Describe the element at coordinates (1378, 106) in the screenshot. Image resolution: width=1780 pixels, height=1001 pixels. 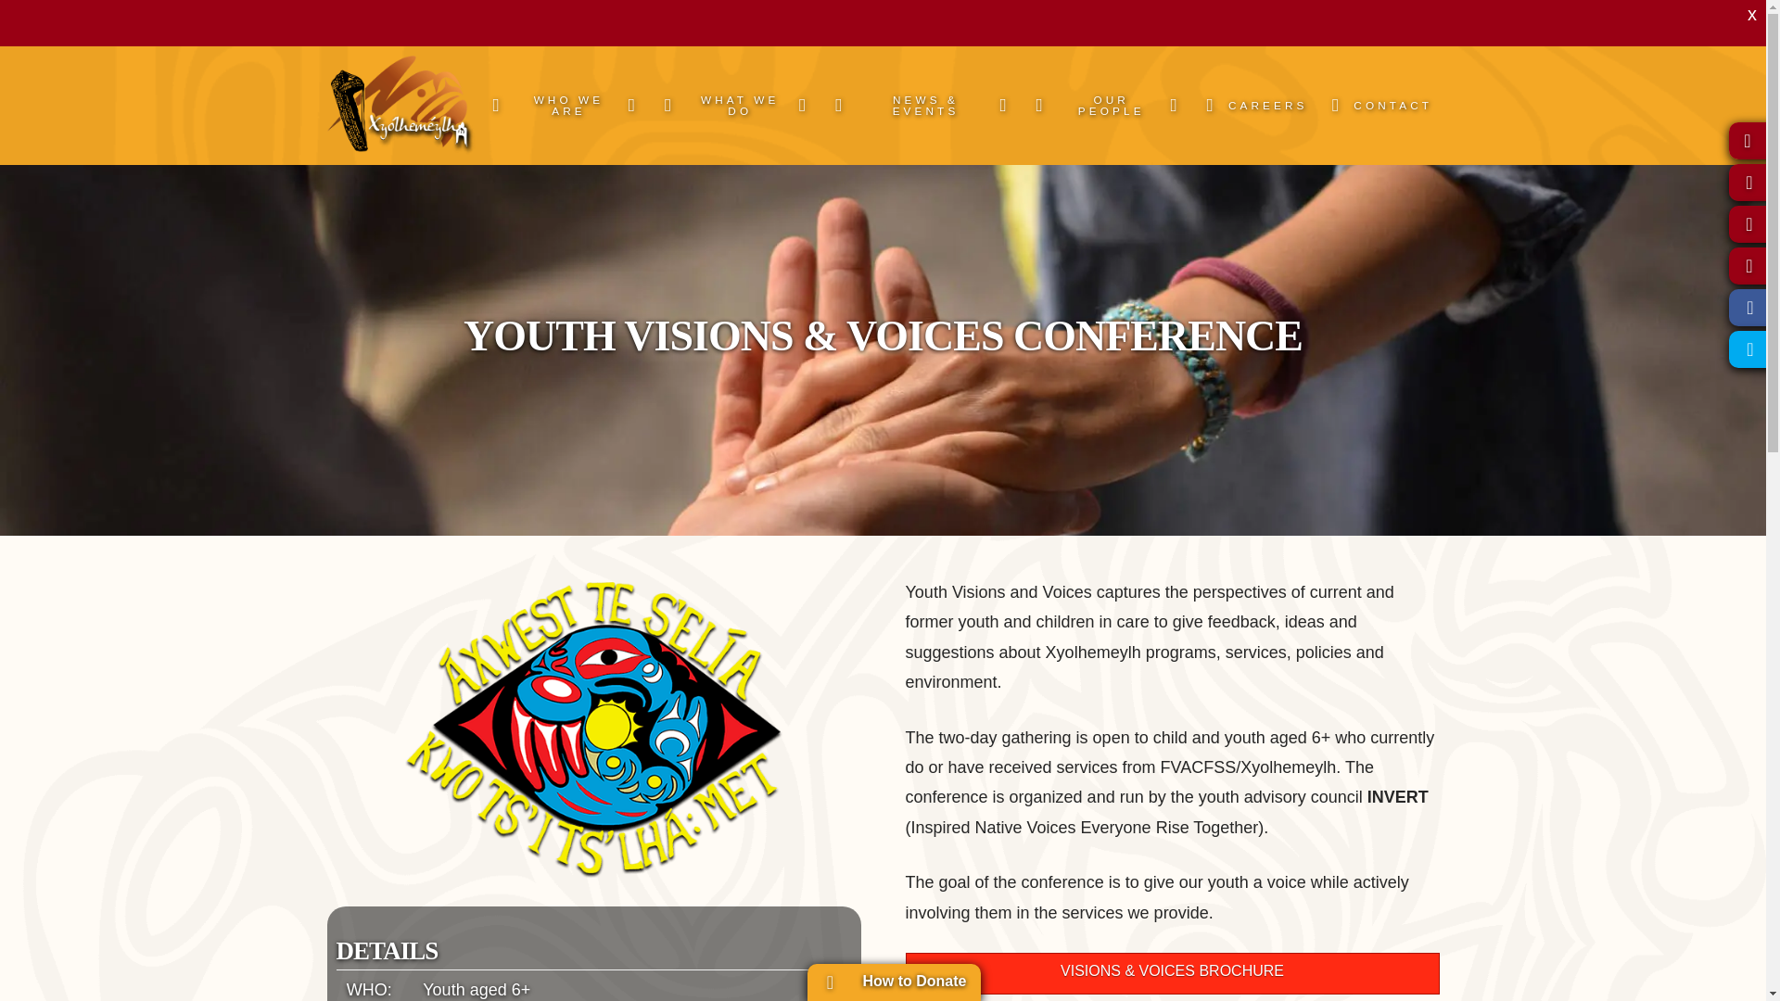
I see `CONTACT` at that location.